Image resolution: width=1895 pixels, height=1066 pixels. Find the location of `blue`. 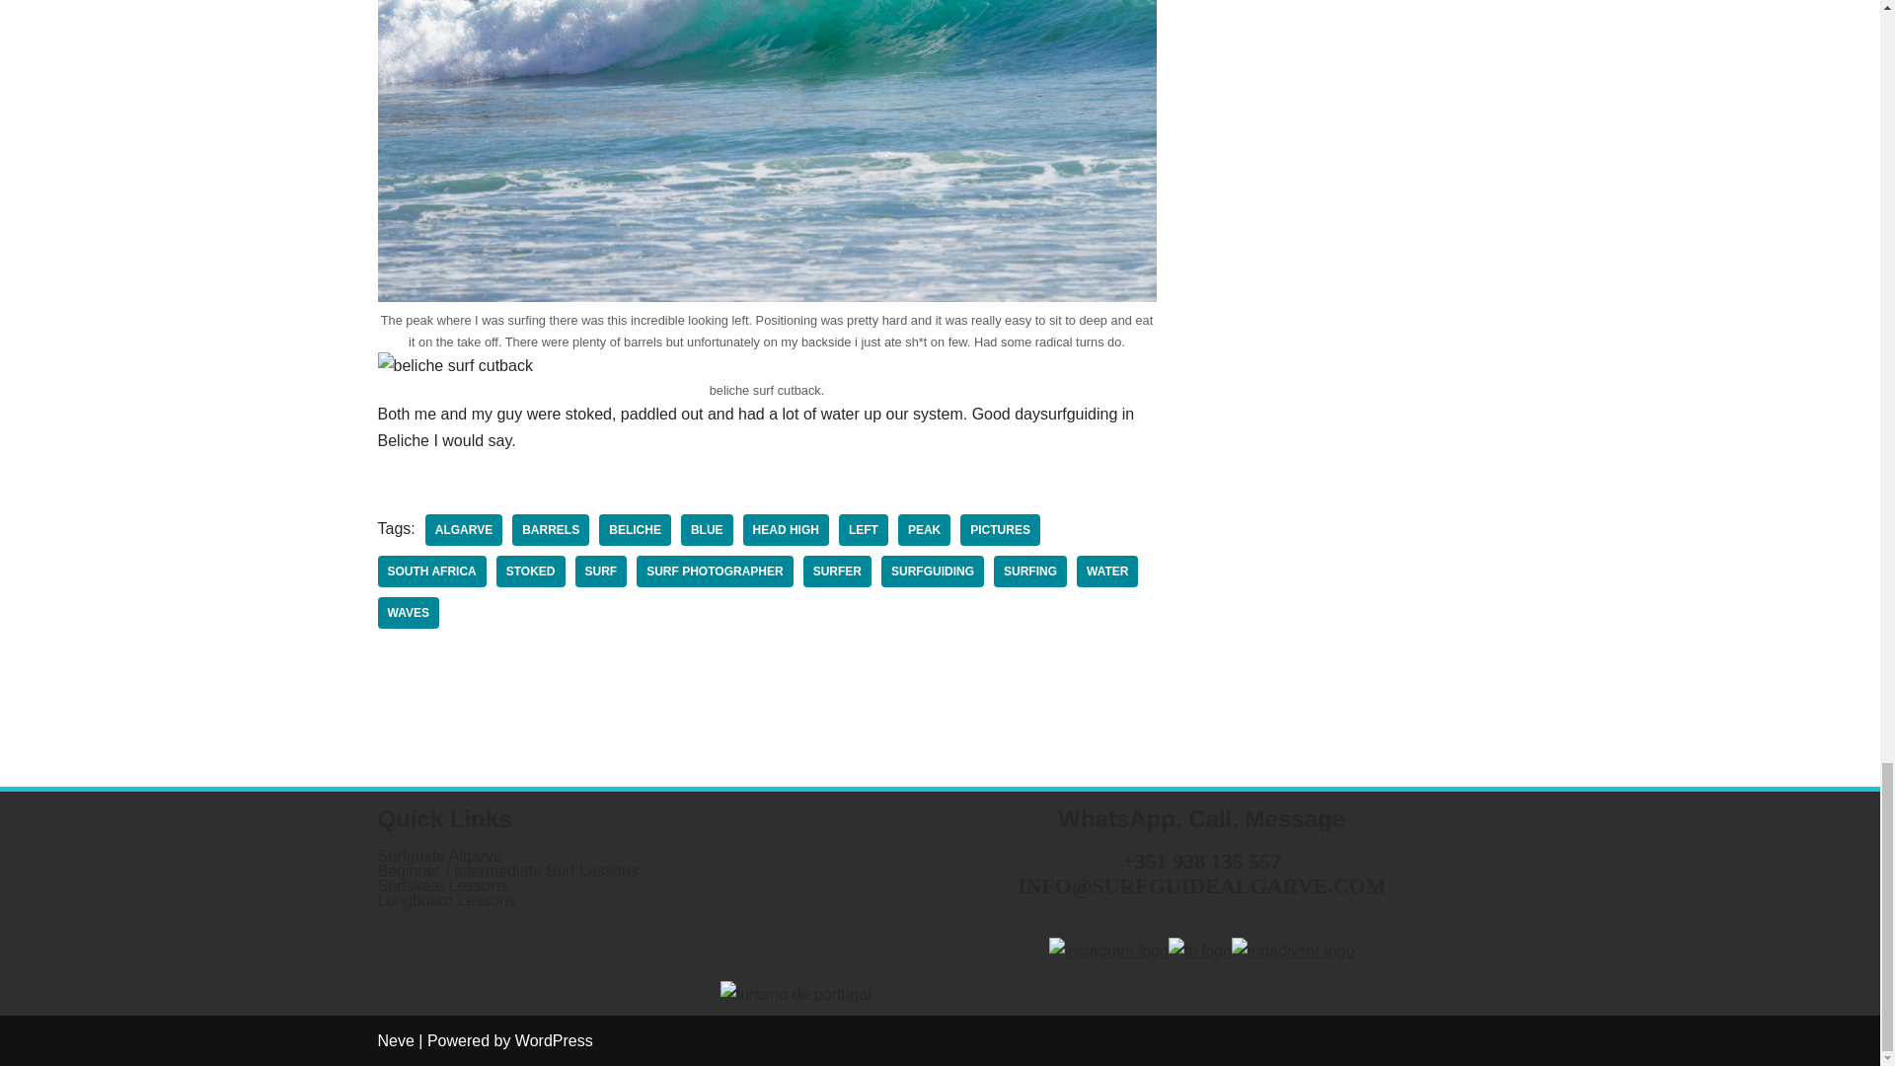

blue is located at coordinates (707, 529).